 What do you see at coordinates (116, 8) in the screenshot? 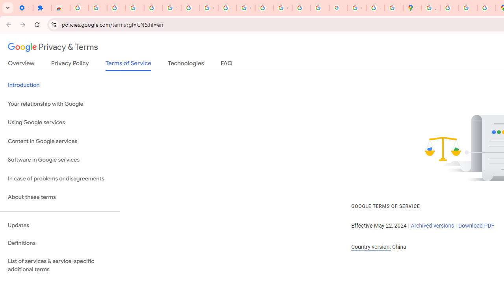
I see `Delete photos & videos - Computer - Google Photos Help` at bounding box center [116, 8].